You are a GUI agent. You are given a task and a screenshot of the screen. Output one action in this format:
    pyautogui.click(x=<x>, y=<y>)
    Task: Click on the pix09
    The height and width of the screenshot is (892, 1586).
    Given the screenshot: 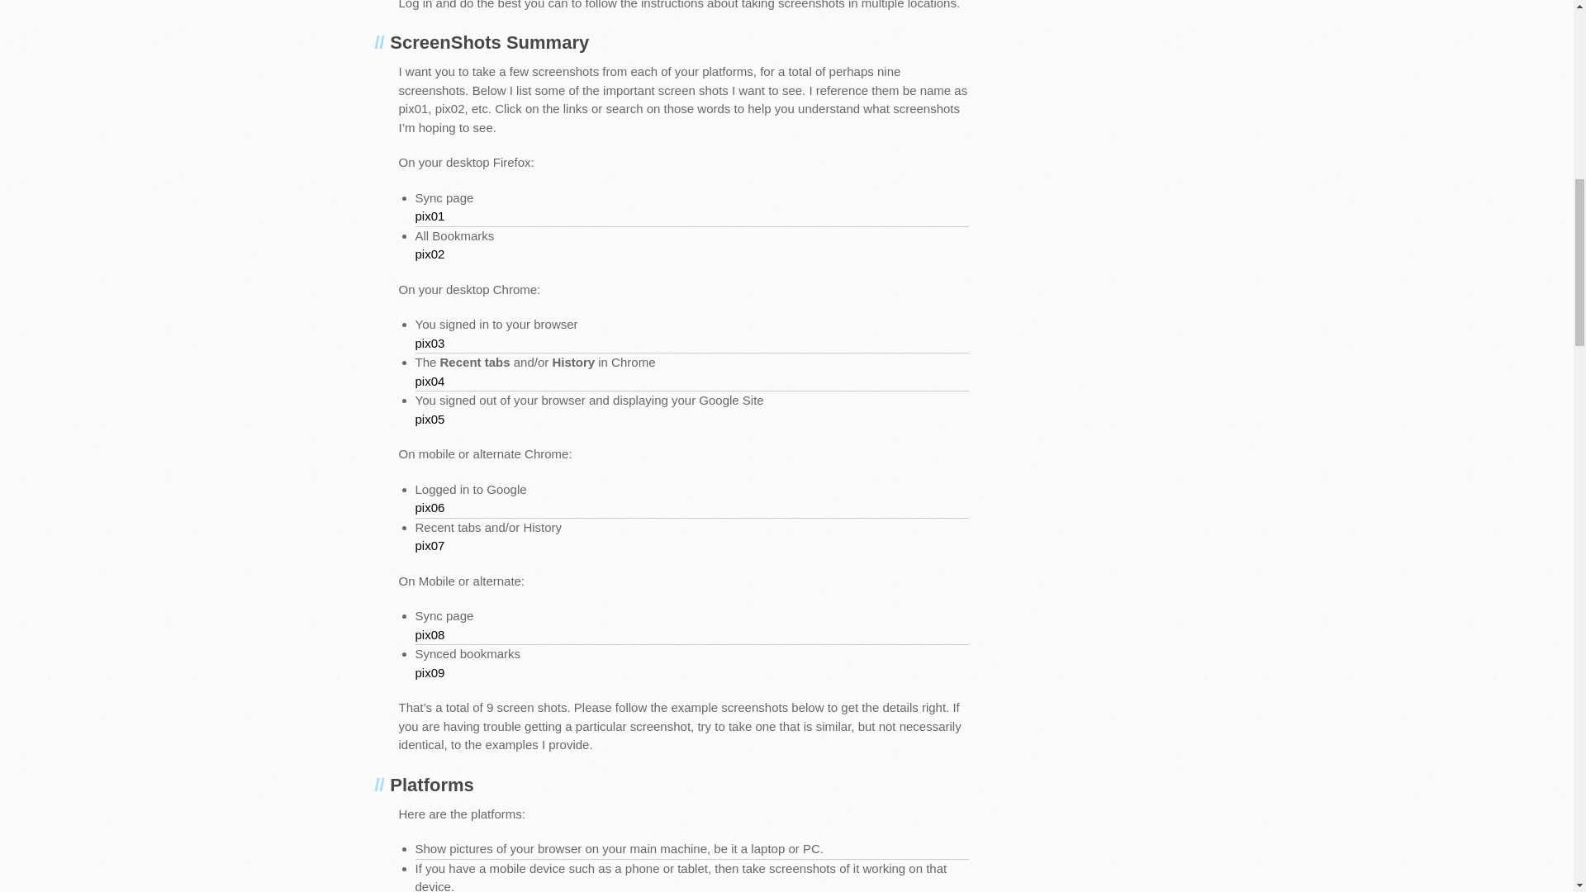 What is the action you would take?
    pyautogui.click(x=497, y=673)
    